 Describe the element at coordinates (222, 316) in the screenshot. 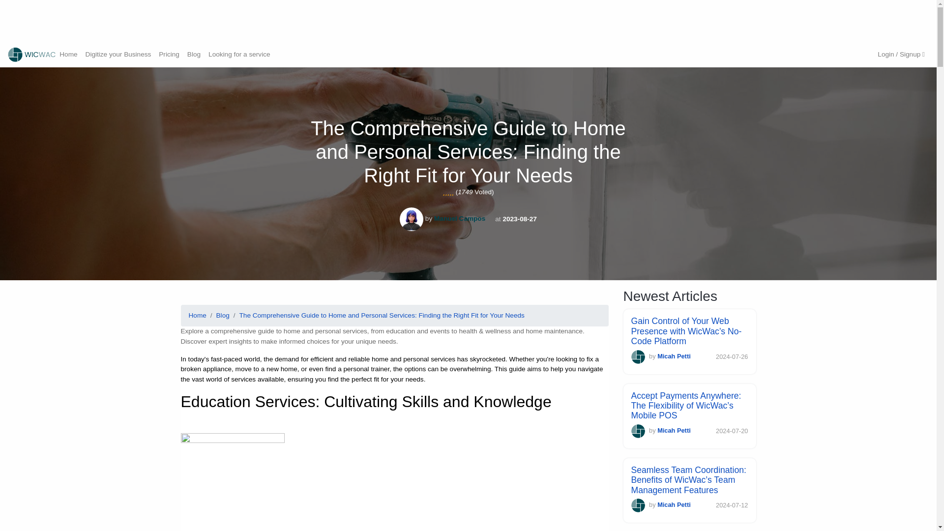

I see `Blog` at that location.